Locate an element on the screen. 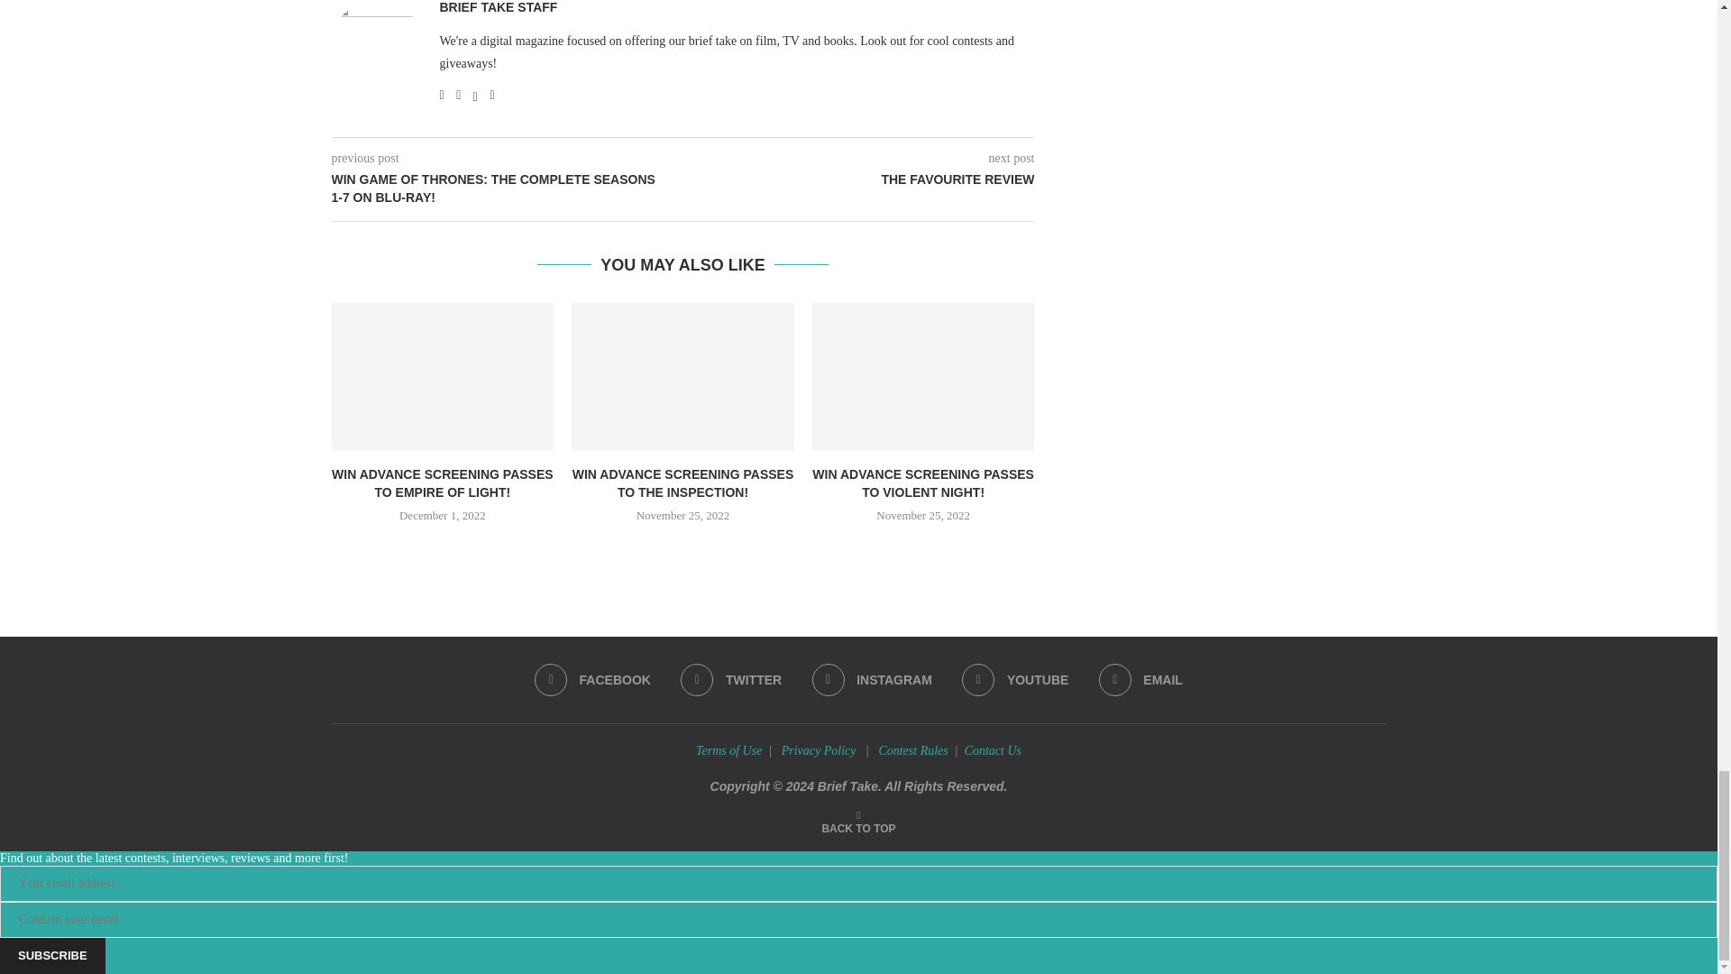  Win advance screening passes to The Inspection! is located at coordinates (682, 377).